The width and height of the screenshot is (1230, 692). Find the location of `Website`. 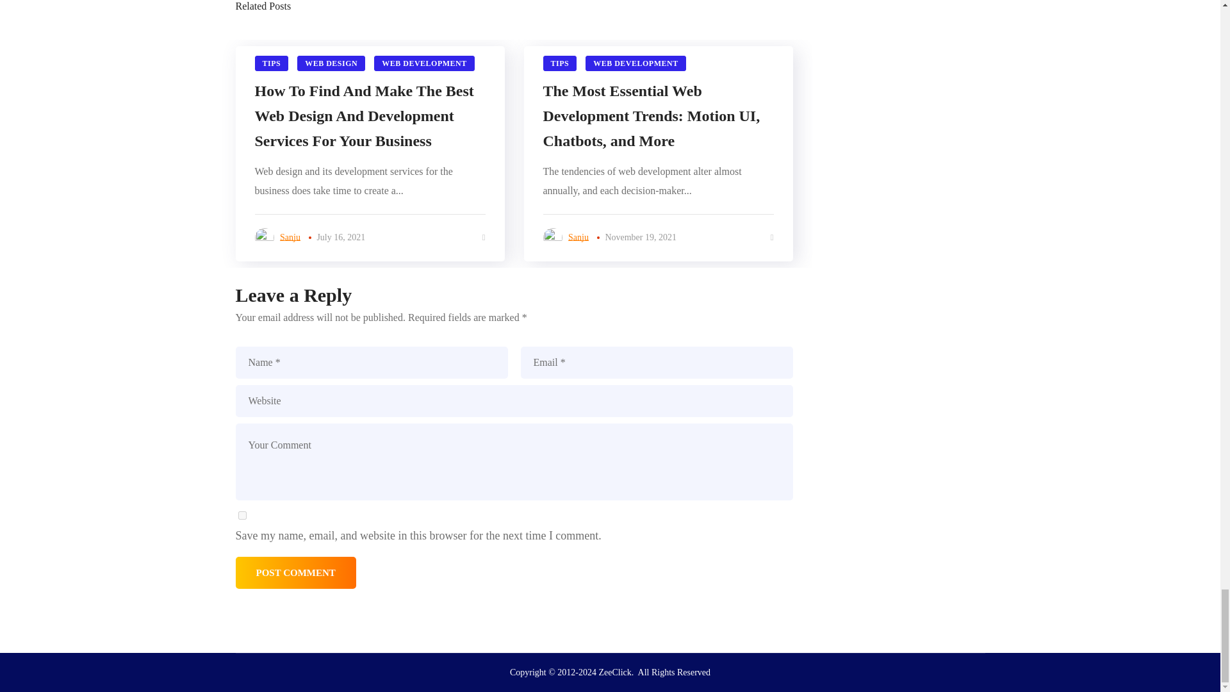

Website is located at coordinates (514, 401).